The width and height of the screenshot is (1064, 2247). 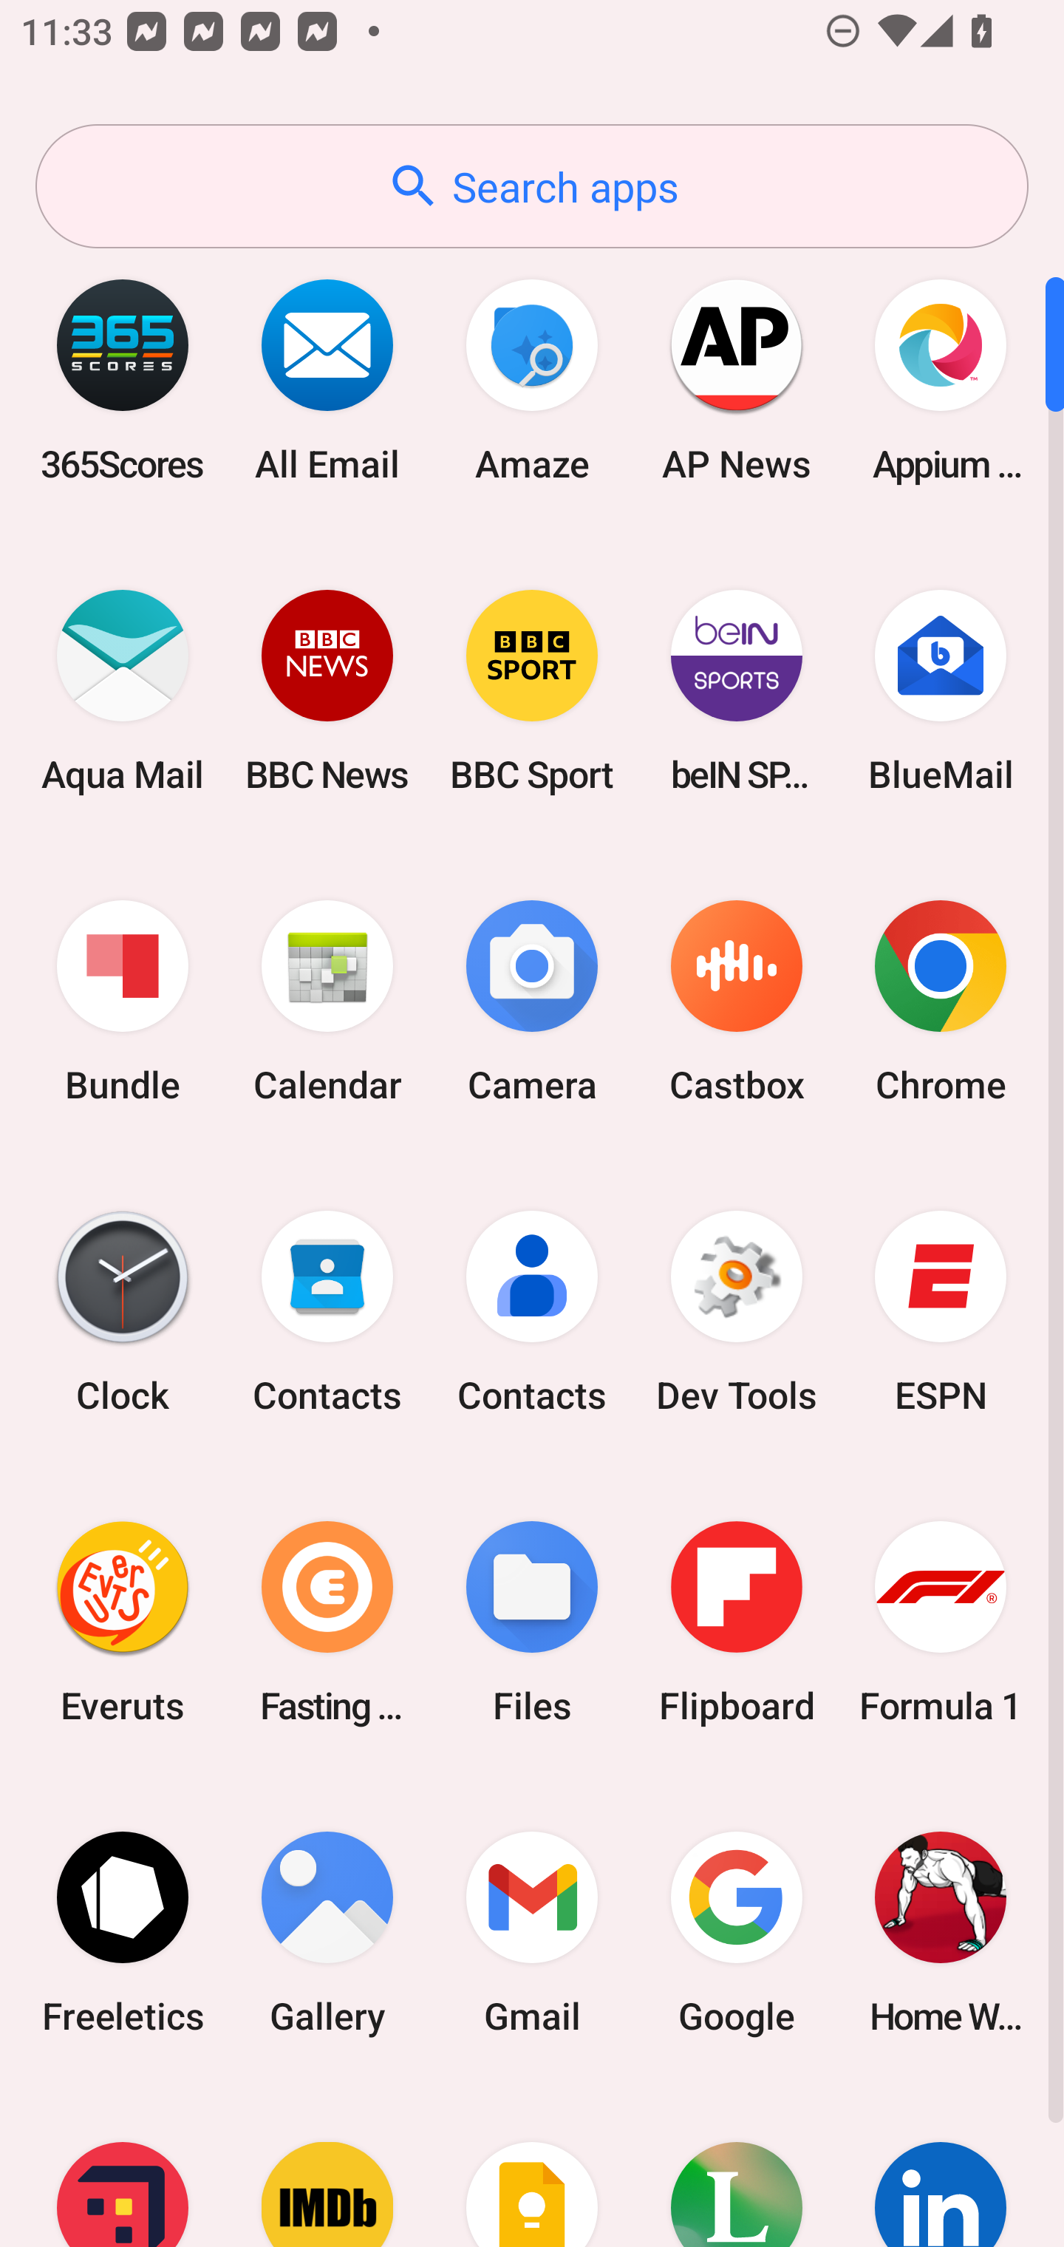 I want to click on Castbox, so click(x=736, y=1002).